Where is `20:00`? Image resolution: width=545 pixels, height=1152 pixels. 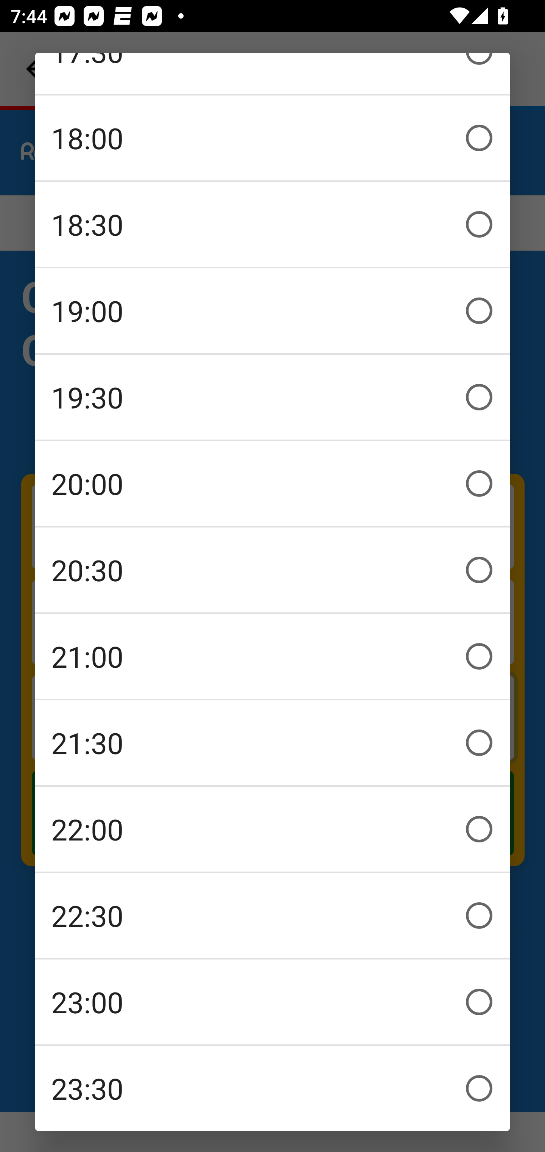 20:00 is located at coordinates (272, 484).